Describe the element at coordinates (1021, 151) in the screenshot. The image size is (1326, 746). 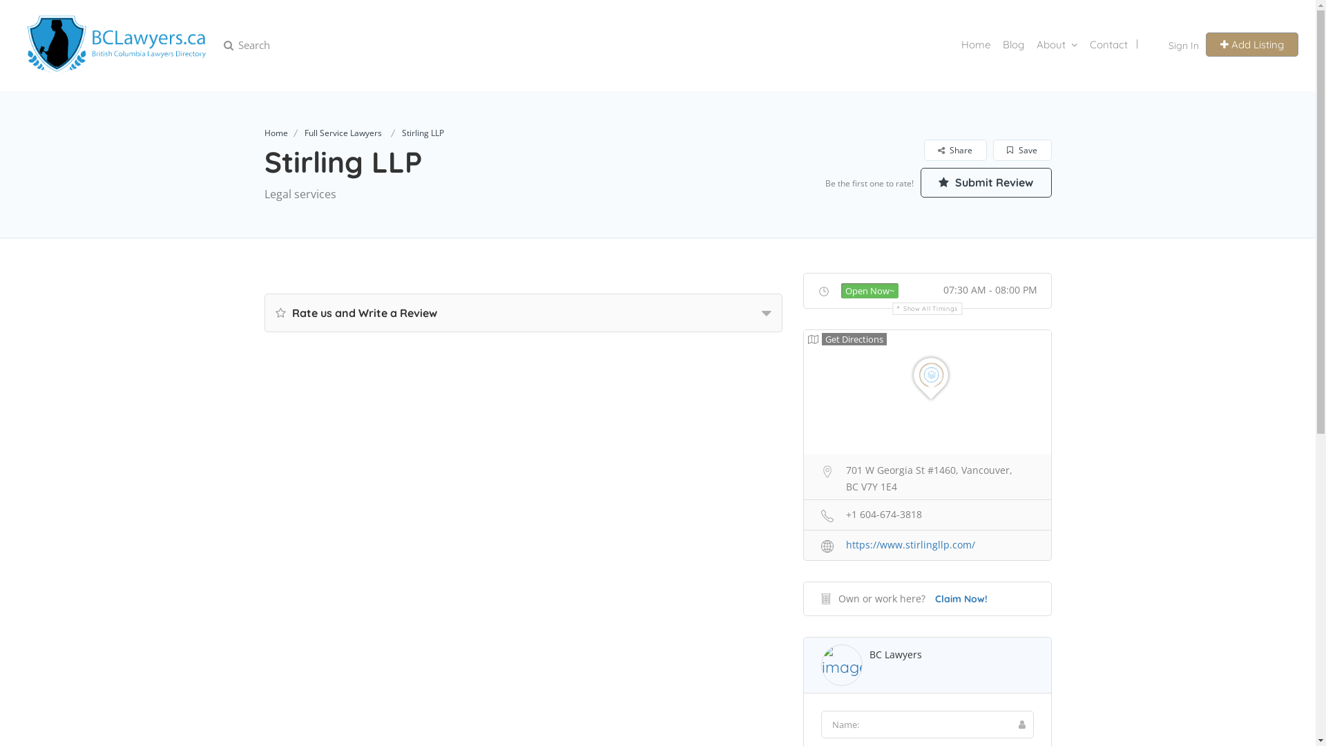
I see `Save` at that location.